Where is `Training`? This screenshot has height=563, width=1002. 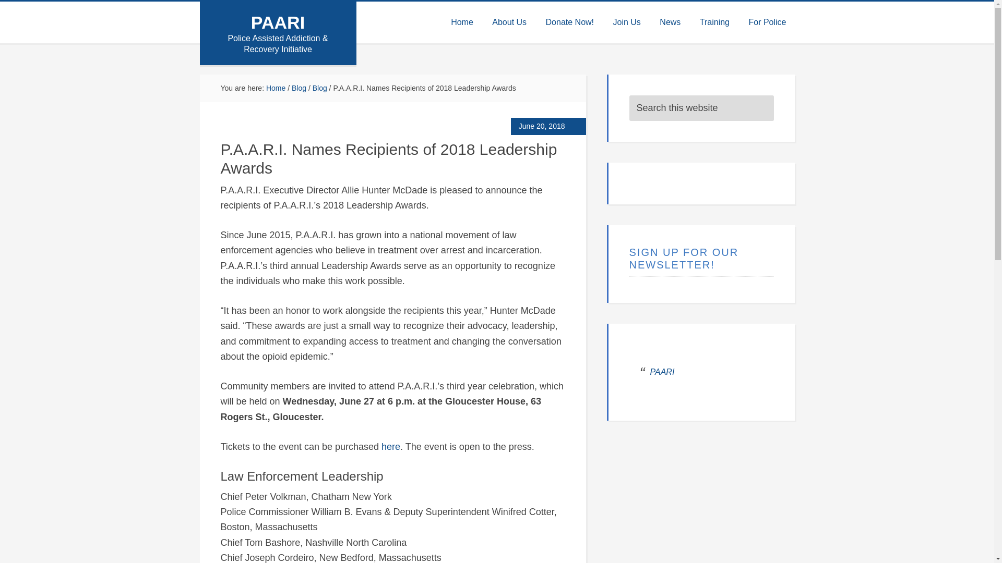
Training is located at coordinates (714, 22).